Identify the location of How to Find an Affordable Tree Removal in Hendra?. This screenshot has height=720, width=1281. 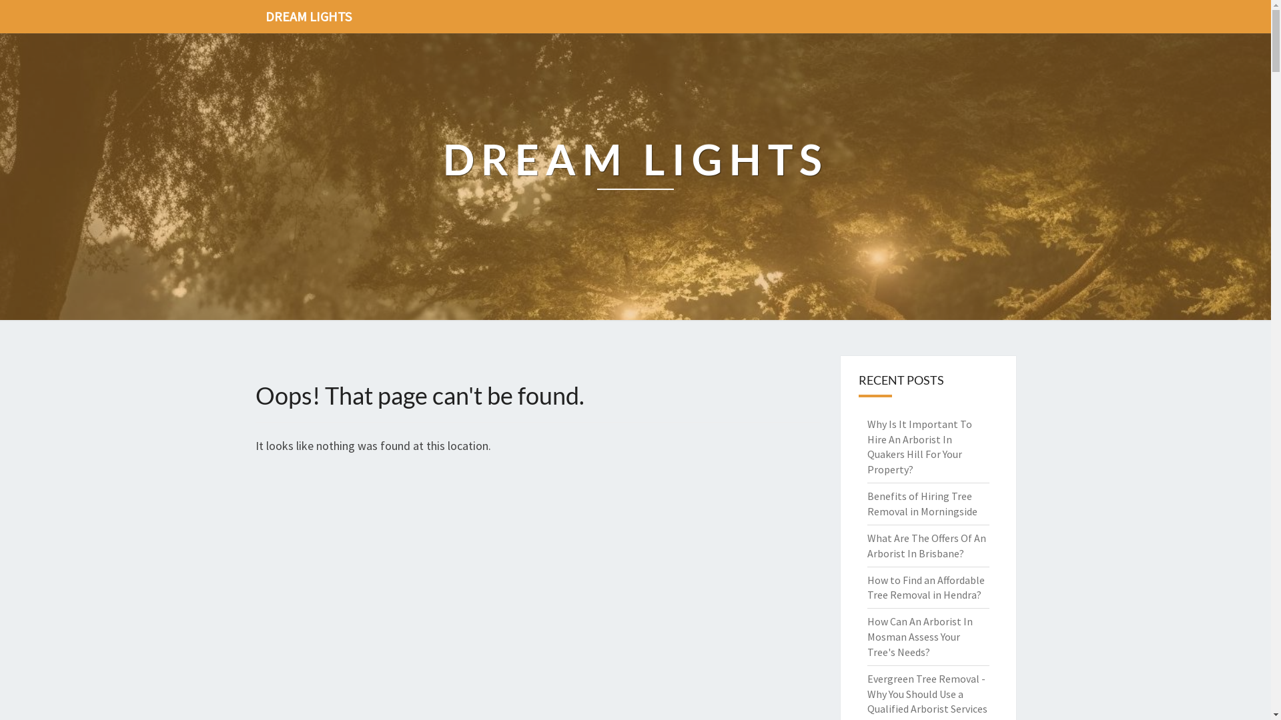
(926, 588).